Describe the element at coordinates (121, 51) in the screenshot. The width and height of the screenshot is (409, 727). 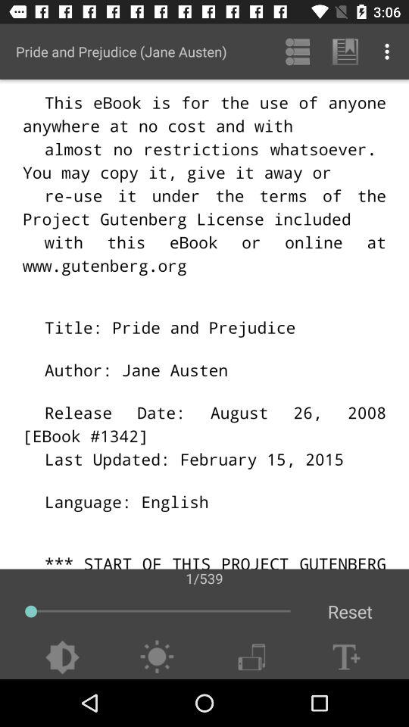
I see `click the icon above the 1/539 app` at that location.